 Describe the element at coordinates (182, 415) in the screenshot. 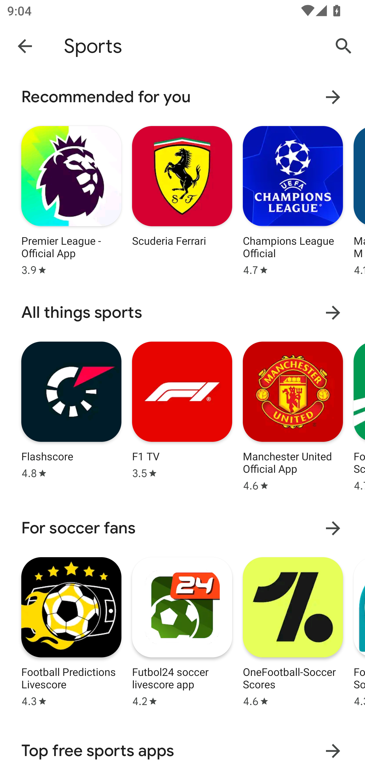

I see `App: F1 TV
Star rating: 3.5


` at that location.